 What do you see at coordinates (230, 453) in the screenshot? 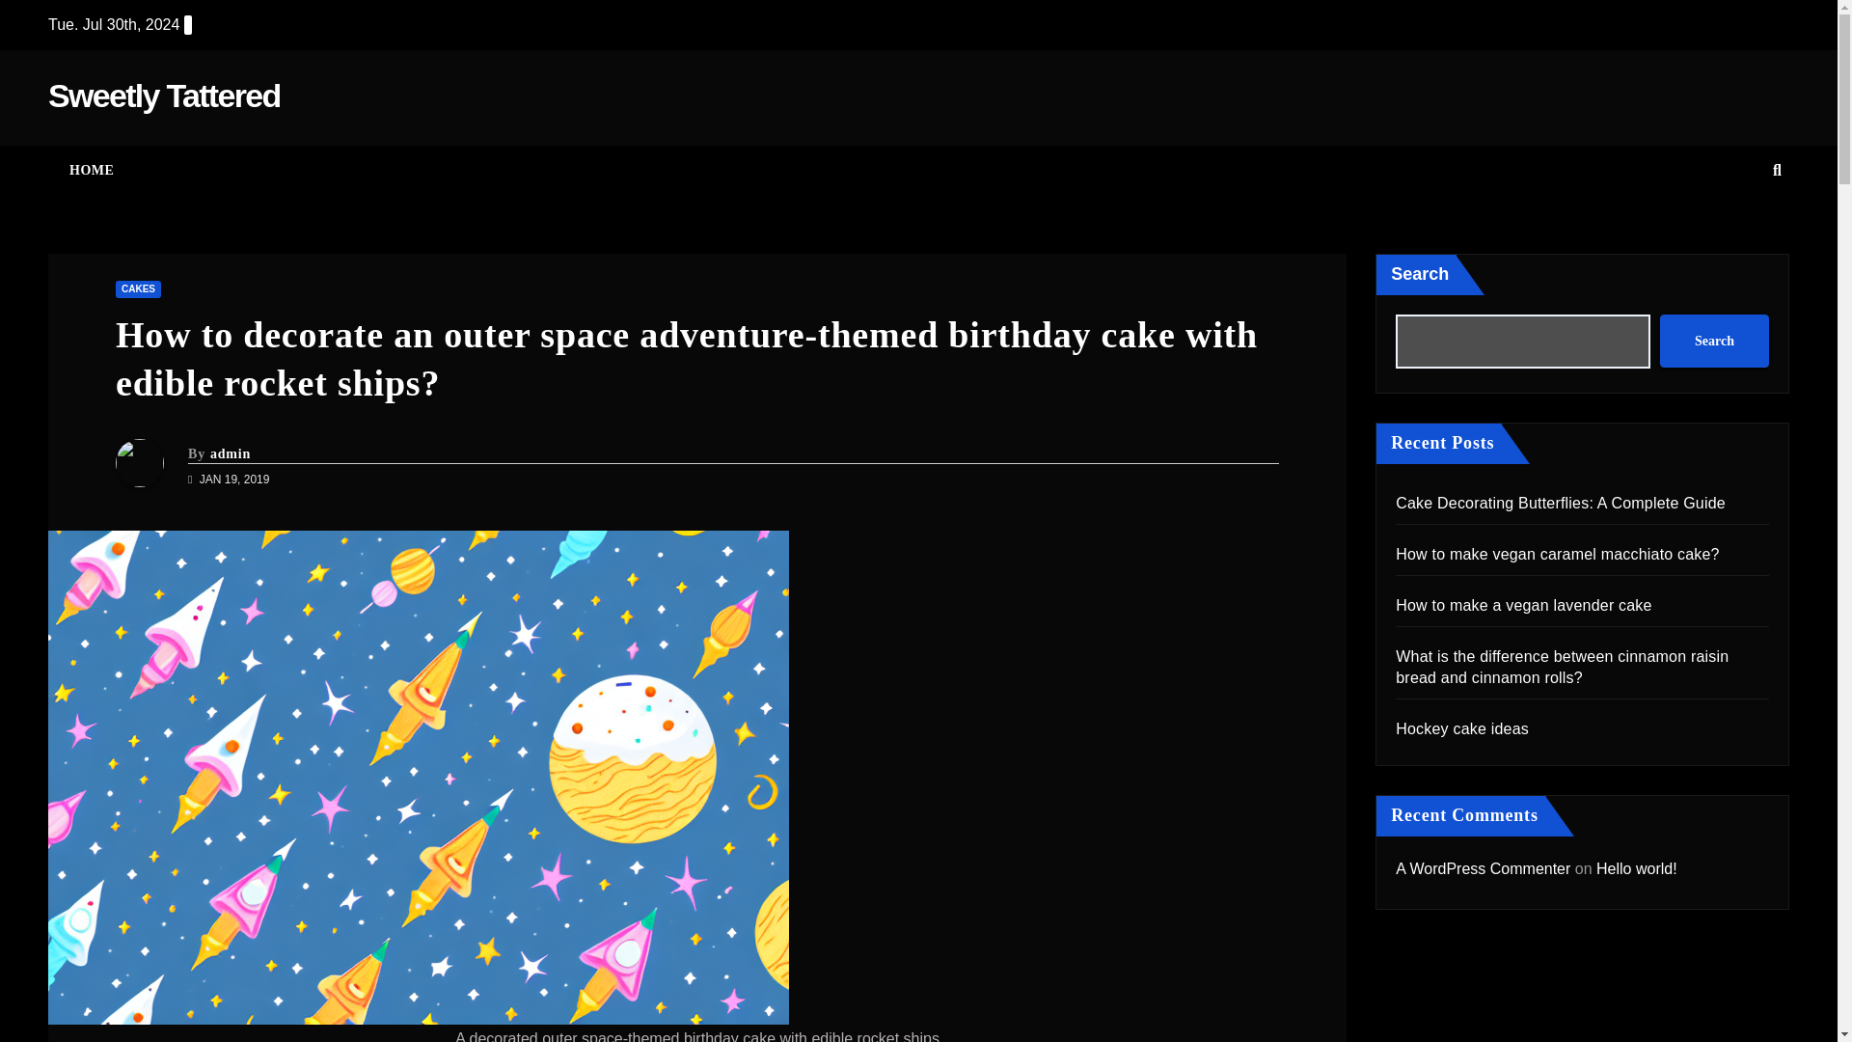
I see `admin` at bounding box center [230, 453].